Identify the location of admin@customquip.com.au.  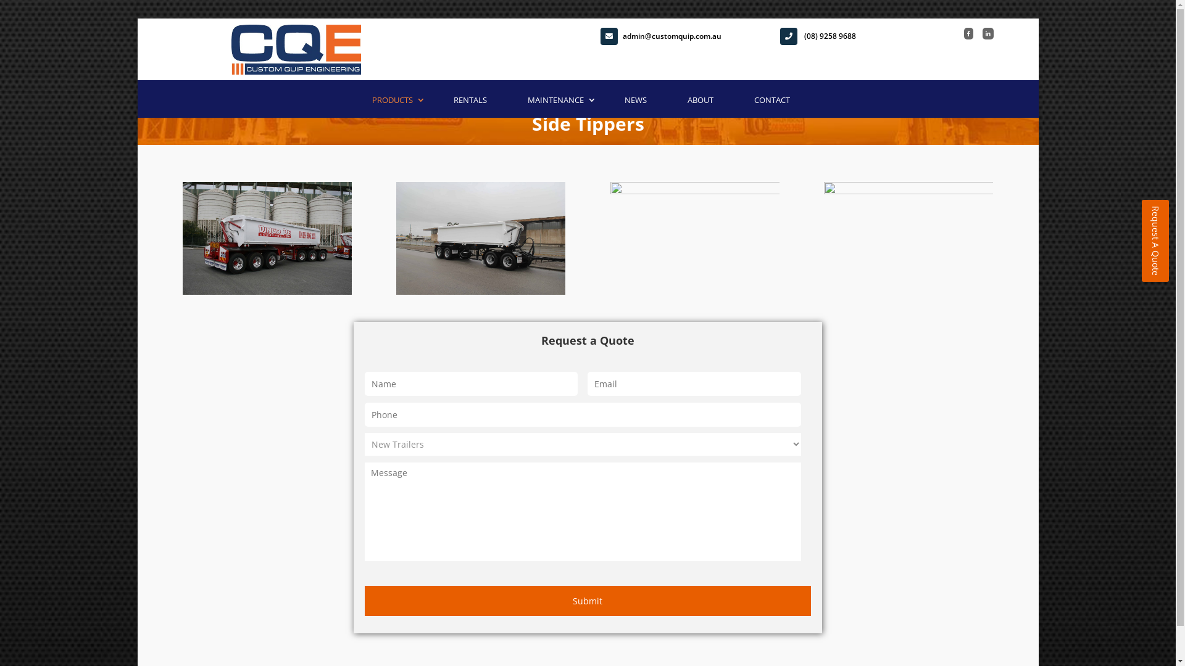
(614, 39).